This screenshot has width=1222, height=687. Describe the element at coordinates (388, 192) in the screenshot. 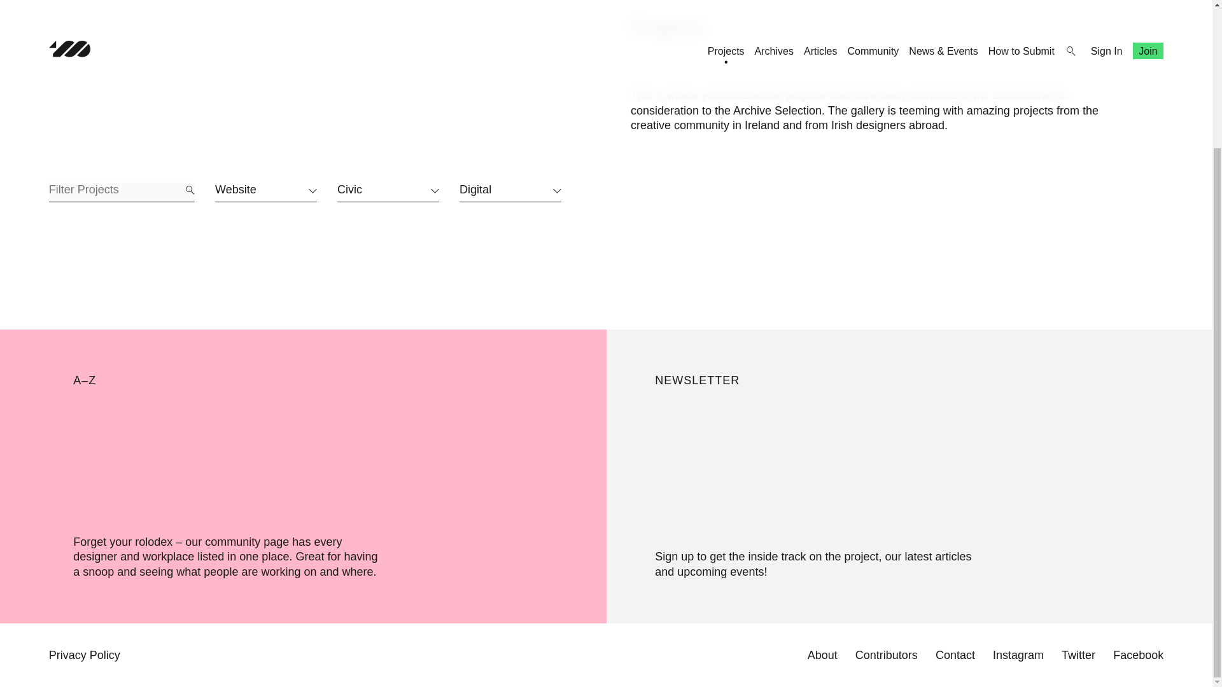

I see `Civic` at that location.